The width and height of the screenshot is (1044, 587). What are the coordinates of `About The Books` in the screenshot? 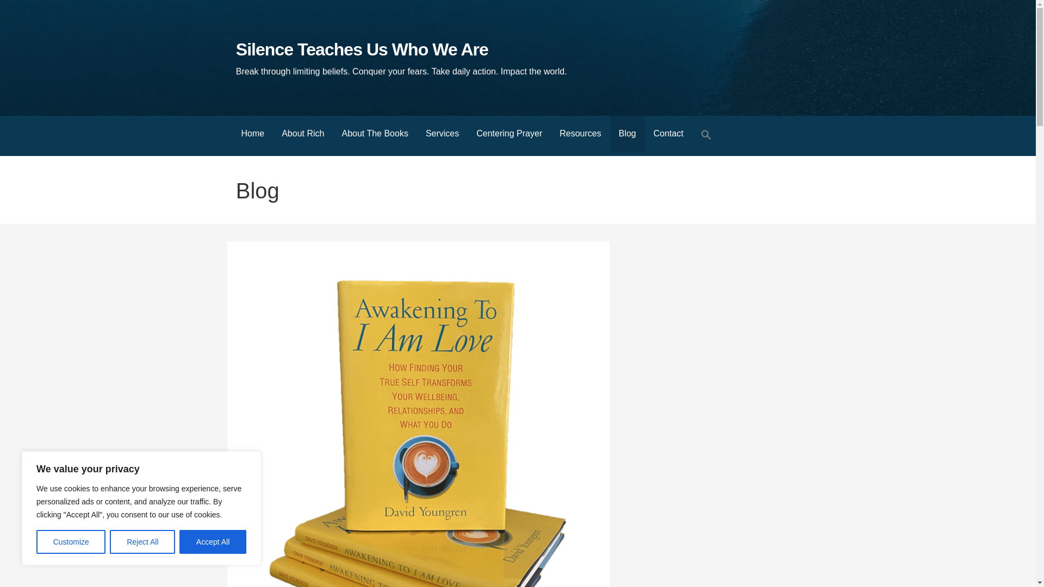 It's located at (375, 134).